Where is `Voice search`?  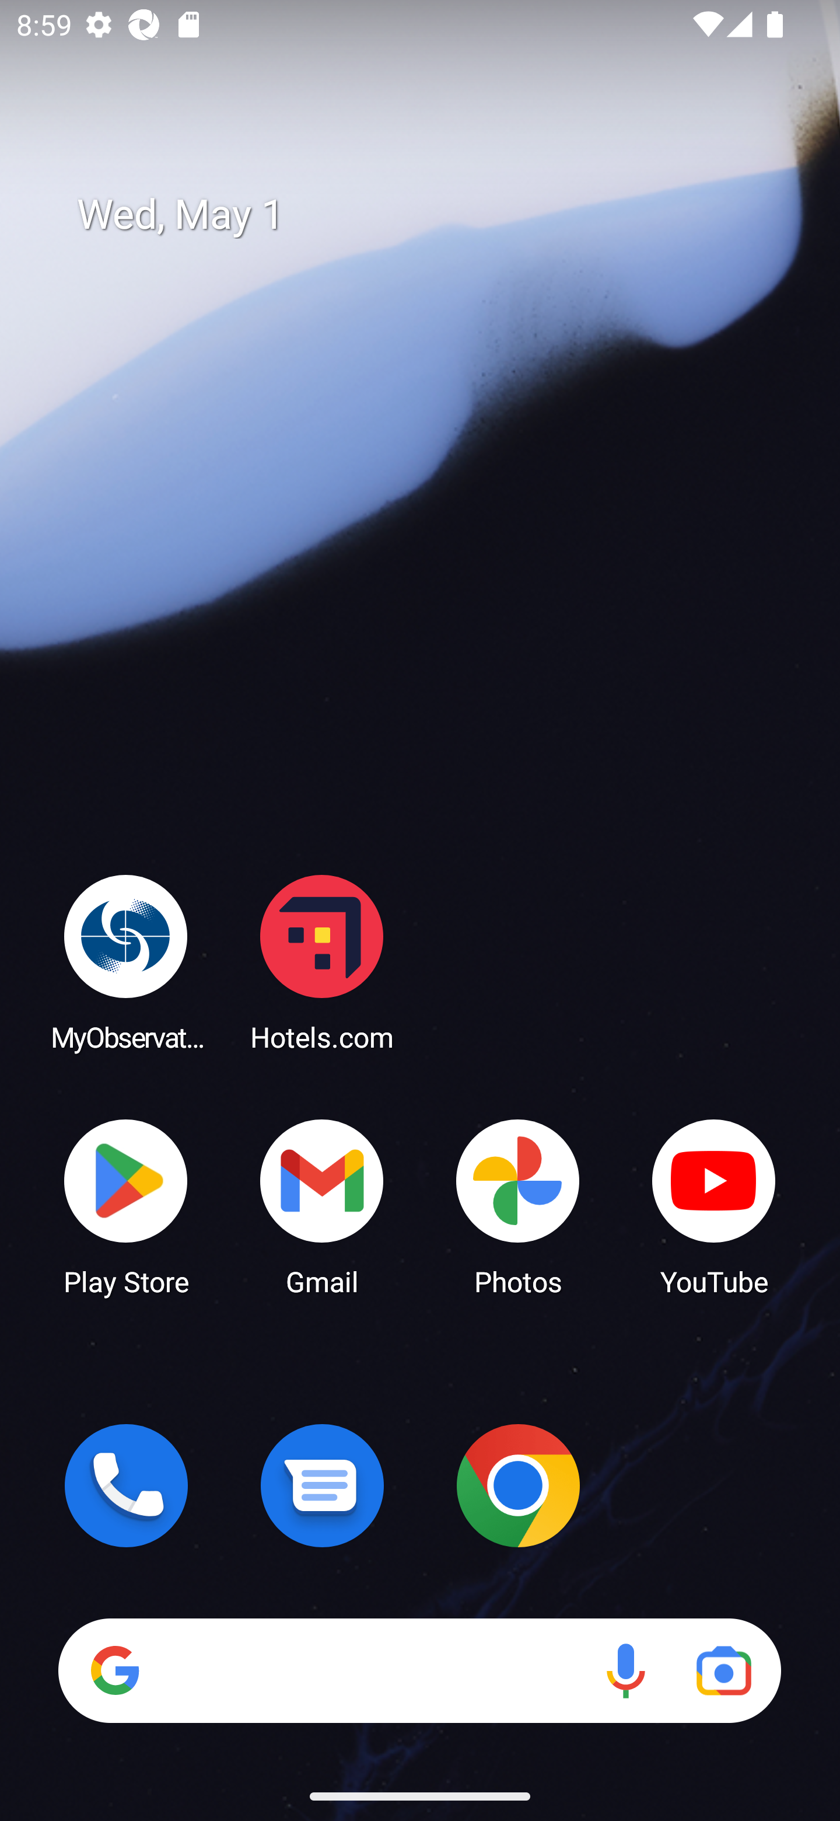 Voice search is located at coordinates (625, 1670).